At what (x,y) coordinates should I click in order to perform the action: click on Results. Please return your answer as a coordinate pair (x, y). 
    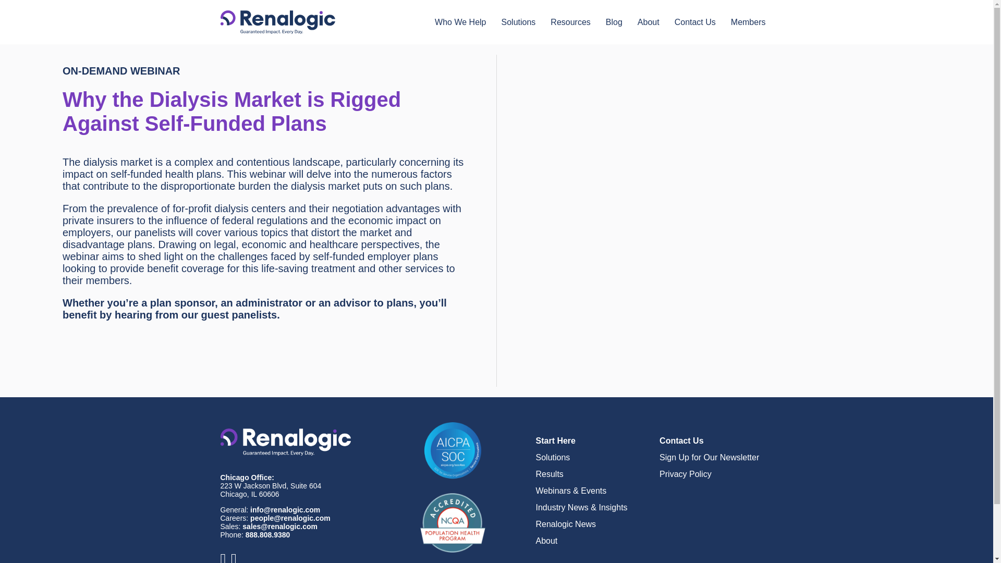
    Looking at the image, I should click on (550, 474).